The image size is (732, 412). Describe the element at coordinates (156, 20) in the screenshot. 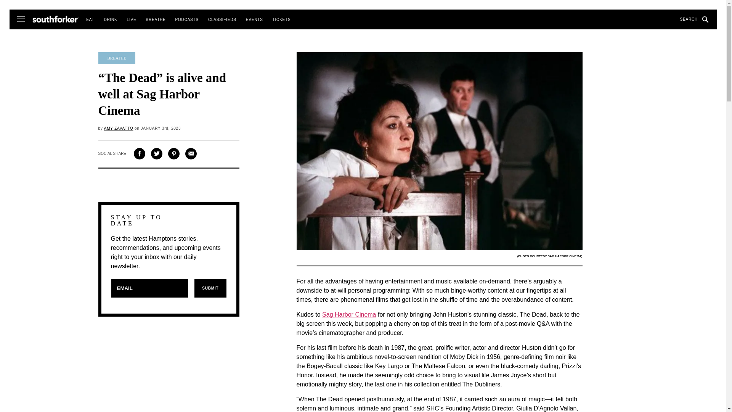

I see `BREATHE` at that location.